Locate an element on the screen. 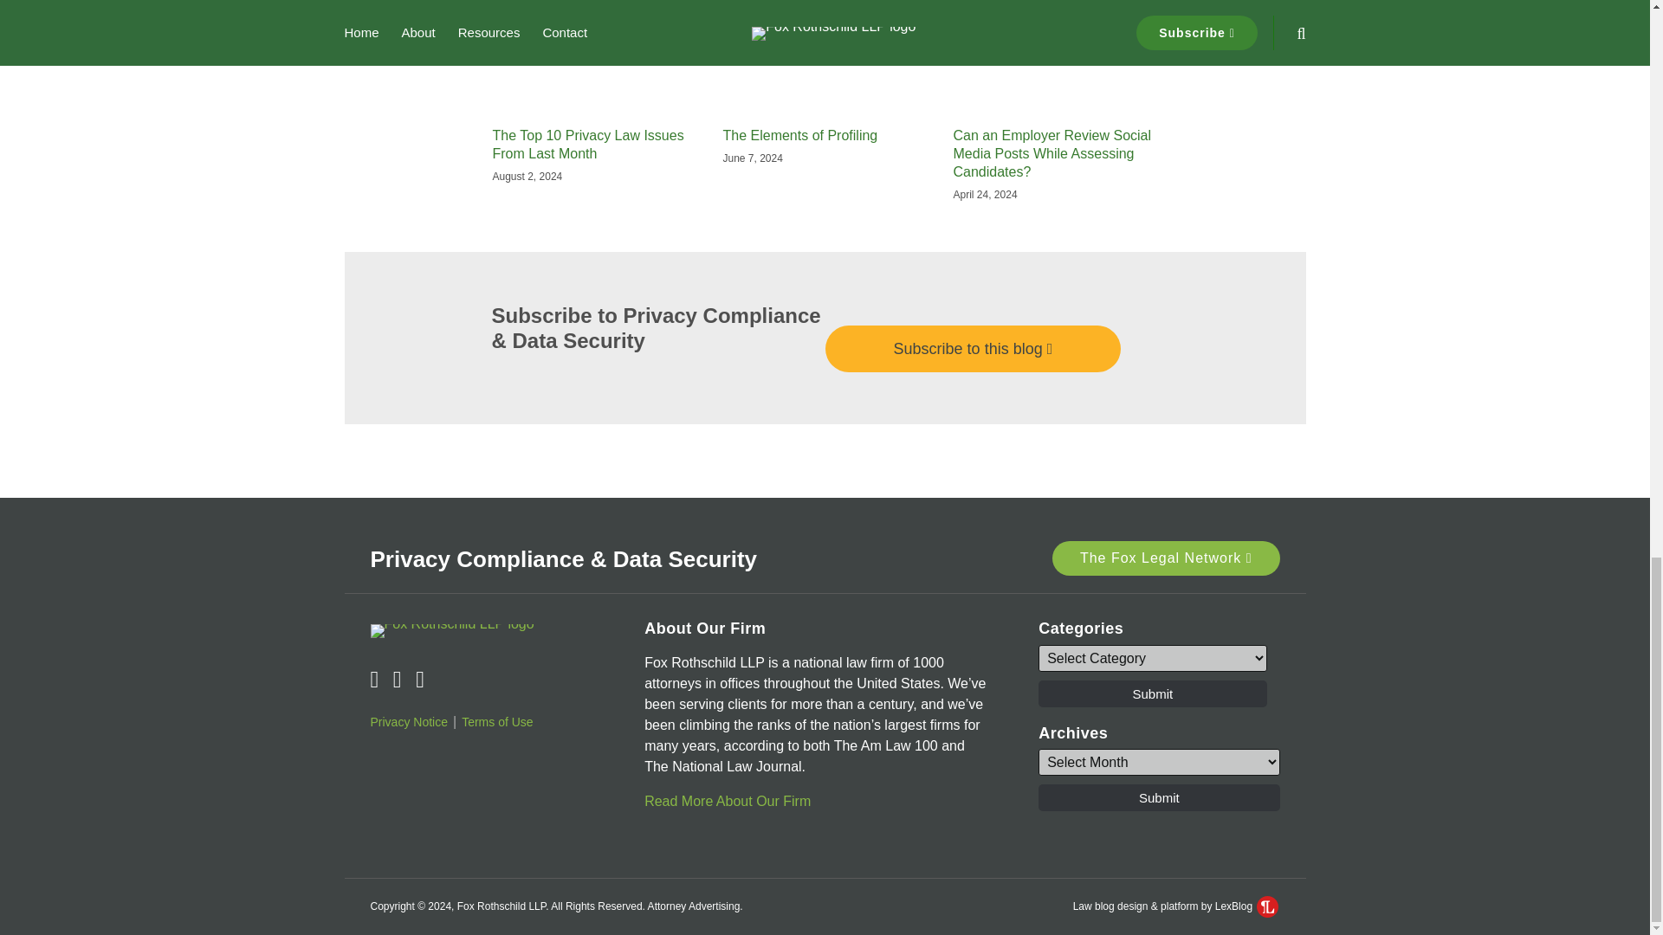 The height and width of the screenshot is (935, 1663). The Elements of Profiling is located at coordinates (799, 136).